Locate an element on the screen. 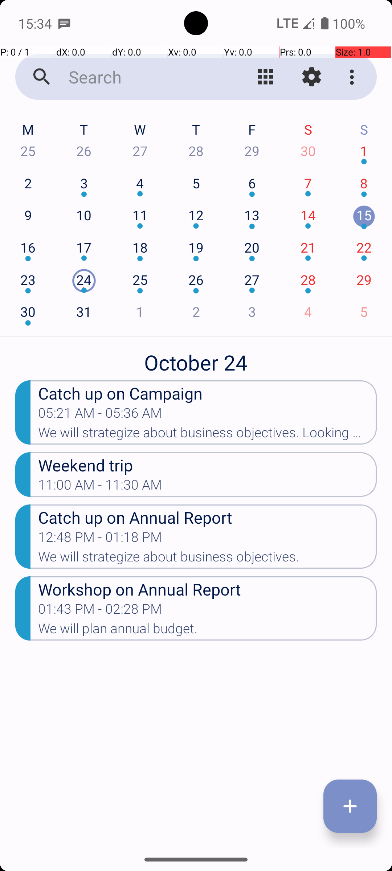  October 24 is located at coordinates (196, 359).